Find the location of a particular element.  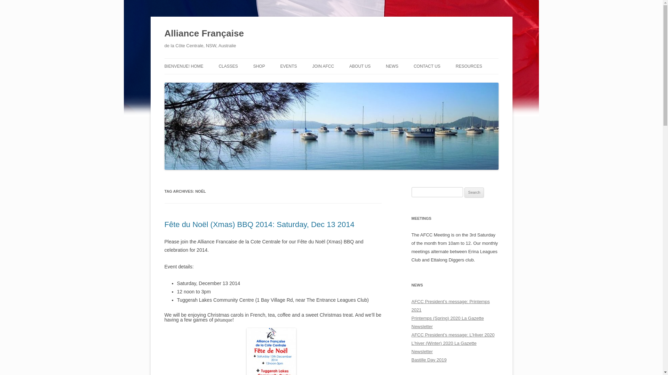

CONTACT US is located at coordinates (427, 66).